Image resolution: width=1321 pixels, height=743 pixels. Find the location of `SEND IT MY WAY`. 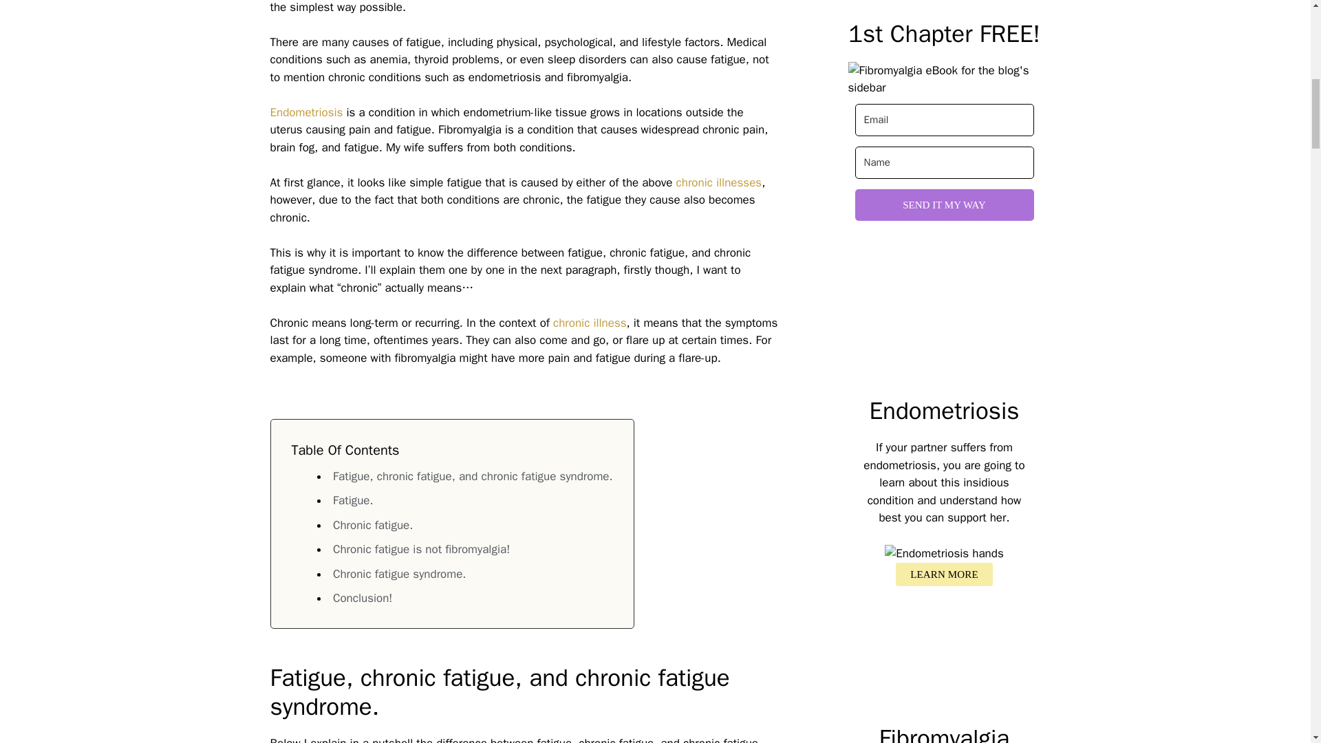

SEND IT MY WAY is located at coordinates (944, 205).